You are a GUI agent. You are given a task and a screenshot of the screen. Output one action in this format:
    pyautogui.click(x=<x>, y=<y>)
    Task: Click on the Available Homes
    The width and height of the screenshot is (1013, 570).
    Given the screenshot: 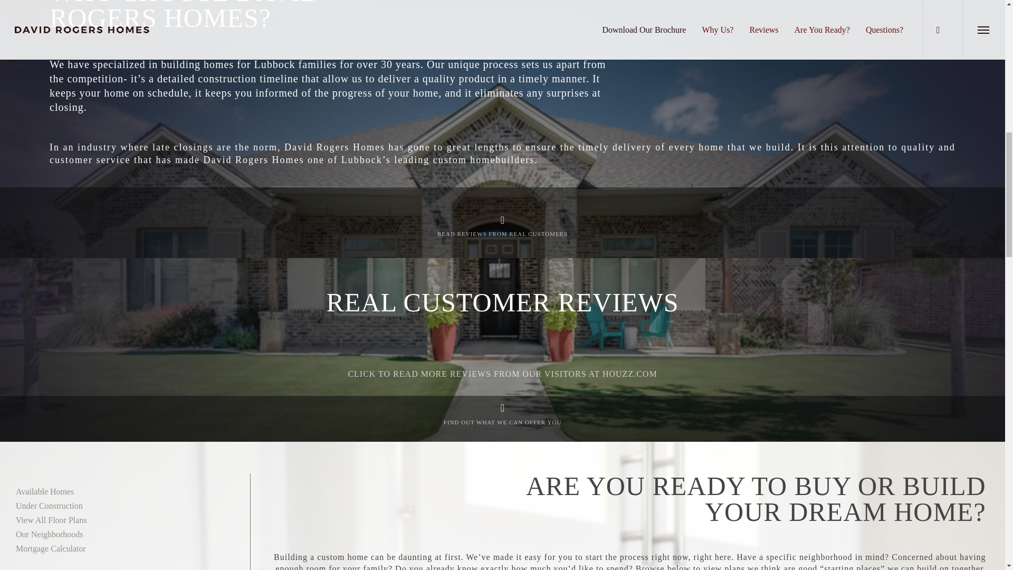 What is the action you would take?
    pyautogui.click(x=45, y=491)
    